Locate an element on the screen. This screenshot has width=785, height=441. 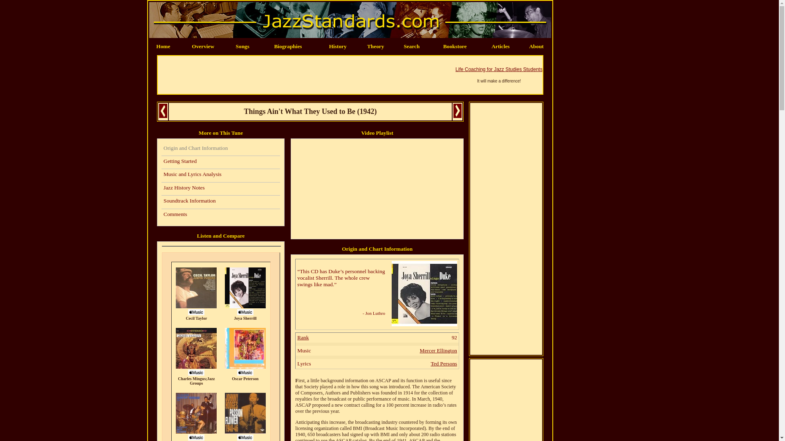
Comments is located at coordinates (220, 215).